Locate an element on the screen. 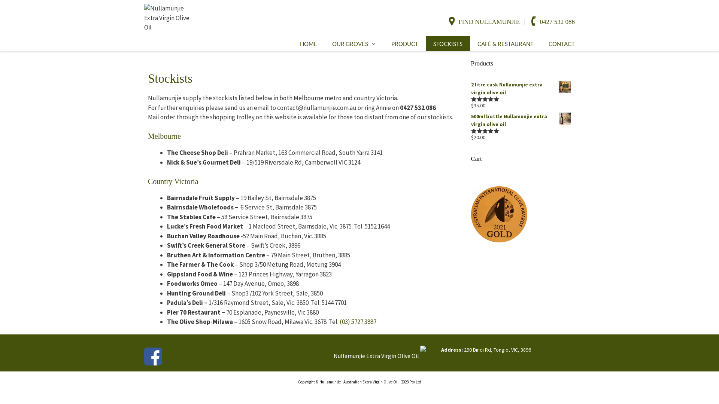 This screenshot has width=719, height=404. Nullamunjie Extra Virgin Olive Oil is located at coordinates (169, 18).